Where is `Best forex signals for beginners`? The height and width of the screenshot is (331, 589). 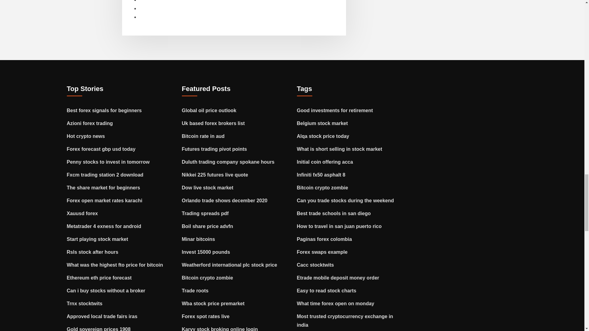
Best forex signals for beginners is located at coordinates (104, 110).